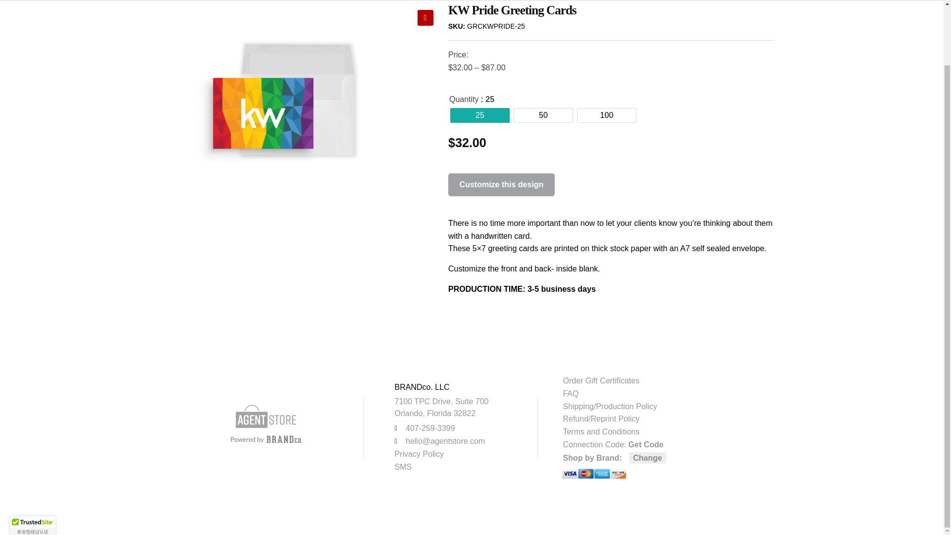  Describe the element at coordinates (543, 115) in the screenshot. I see `50` at that location.